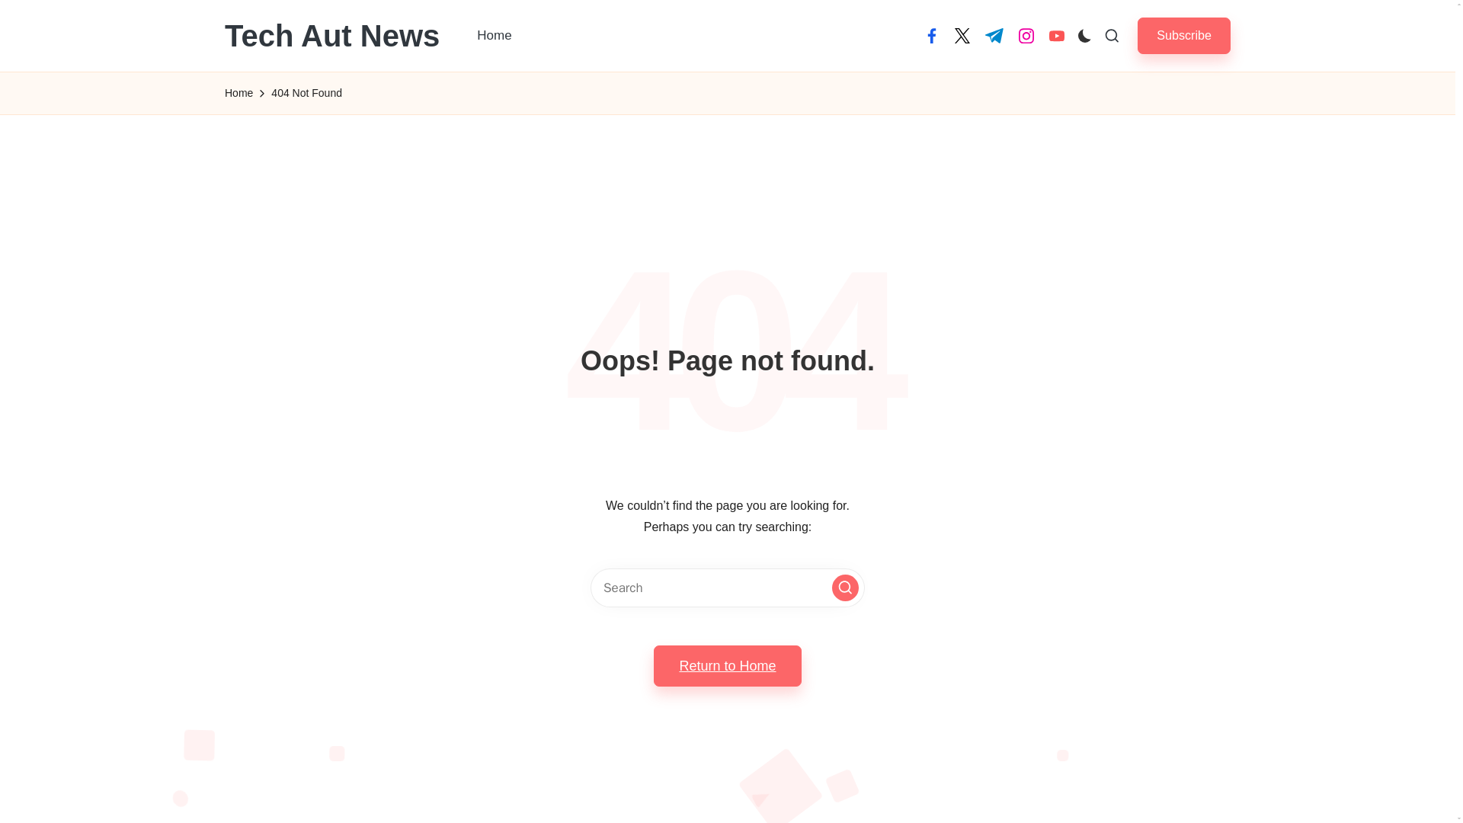  I want to click on Return to Home, so click(727, 665).